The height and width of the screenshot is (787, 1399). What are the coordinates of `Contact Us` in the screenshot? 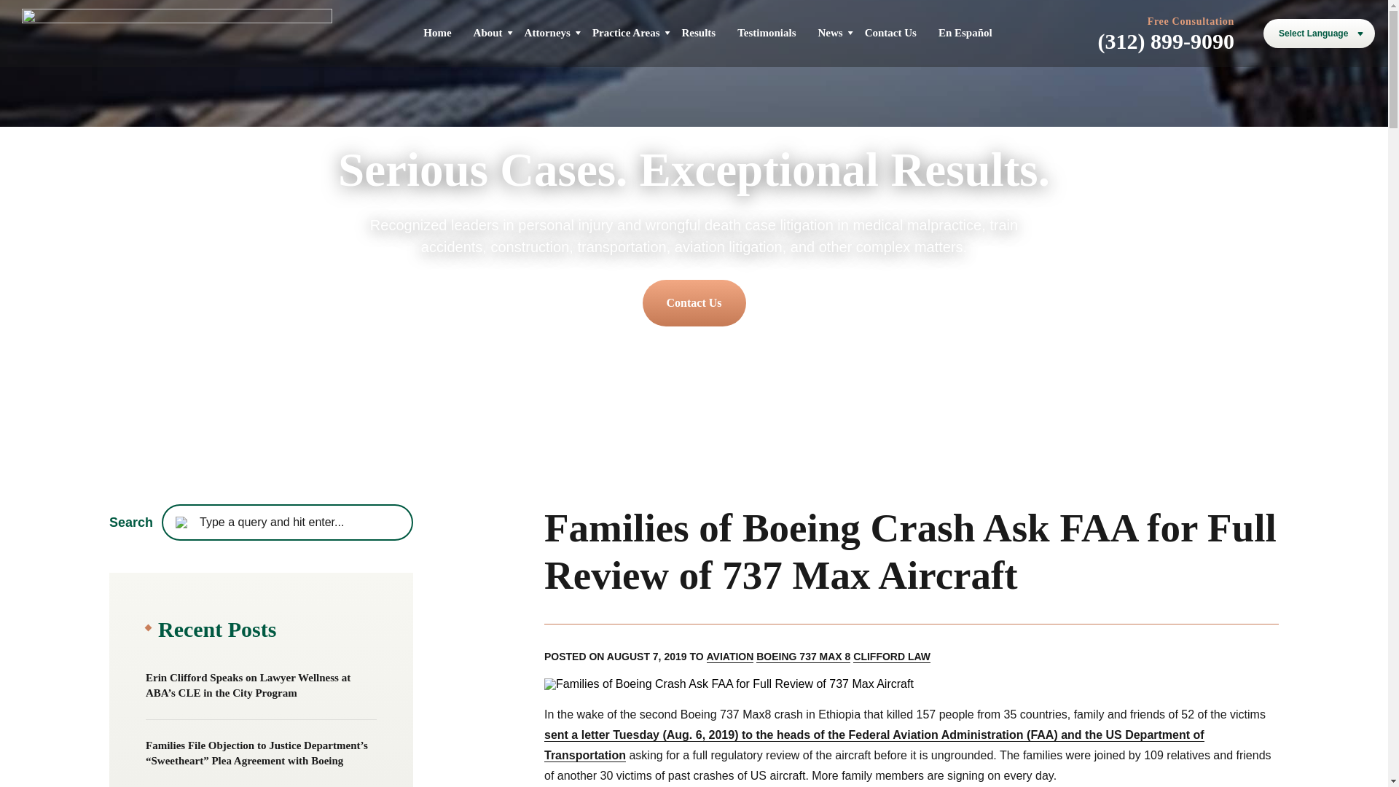 It's located at (890, 32).